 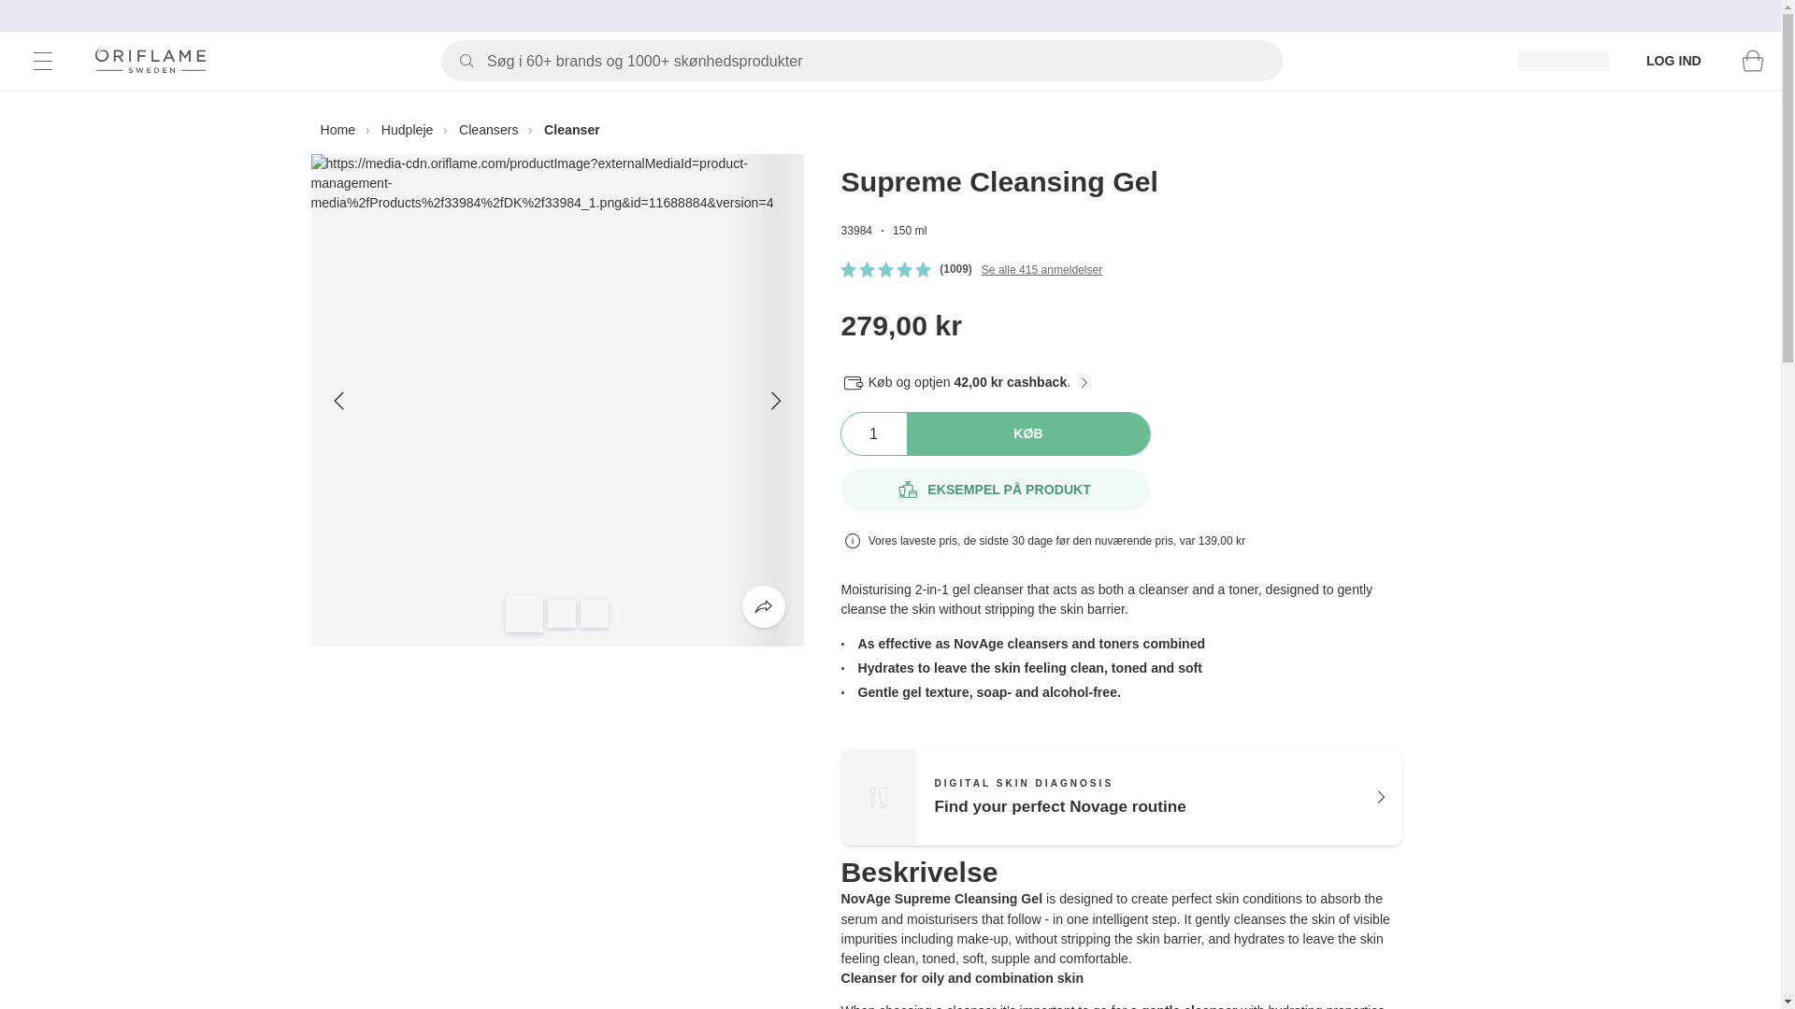 What do you see at coordinates (1122, 798) in the screenshot?
I see `Cleanser` at bounding box center [1122, 798].